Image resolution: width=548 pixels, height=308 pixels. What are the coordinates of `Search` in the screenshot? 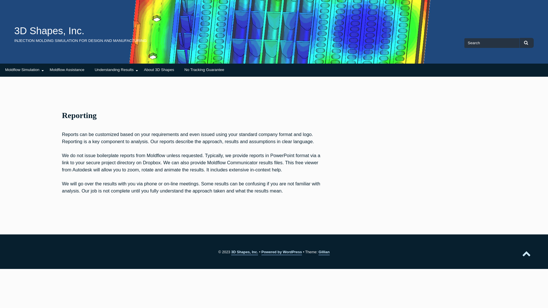 It's located at (527, 43).